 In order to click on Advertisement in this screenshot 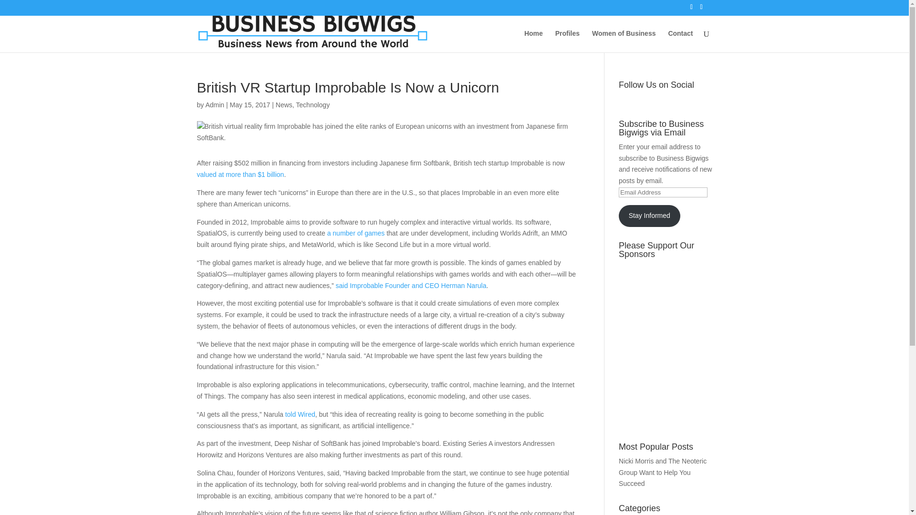, I will do `click(661, 388)`.